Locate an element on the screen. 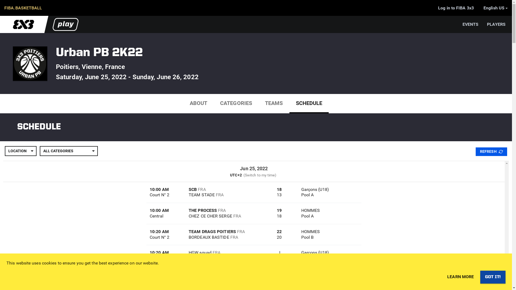 This screenshot has height=290, width=516. CATEGORIES is located at coordinates (236, 103).